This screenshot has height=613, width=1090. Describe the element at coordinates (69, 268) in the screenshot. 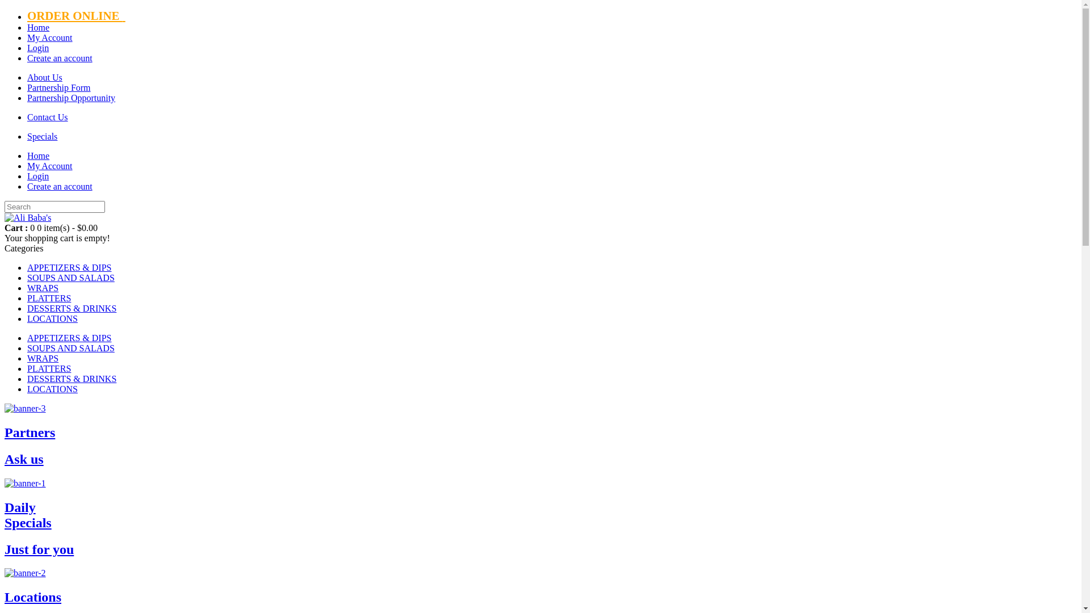

I see `APPETIZERS & DIPS` at that location.